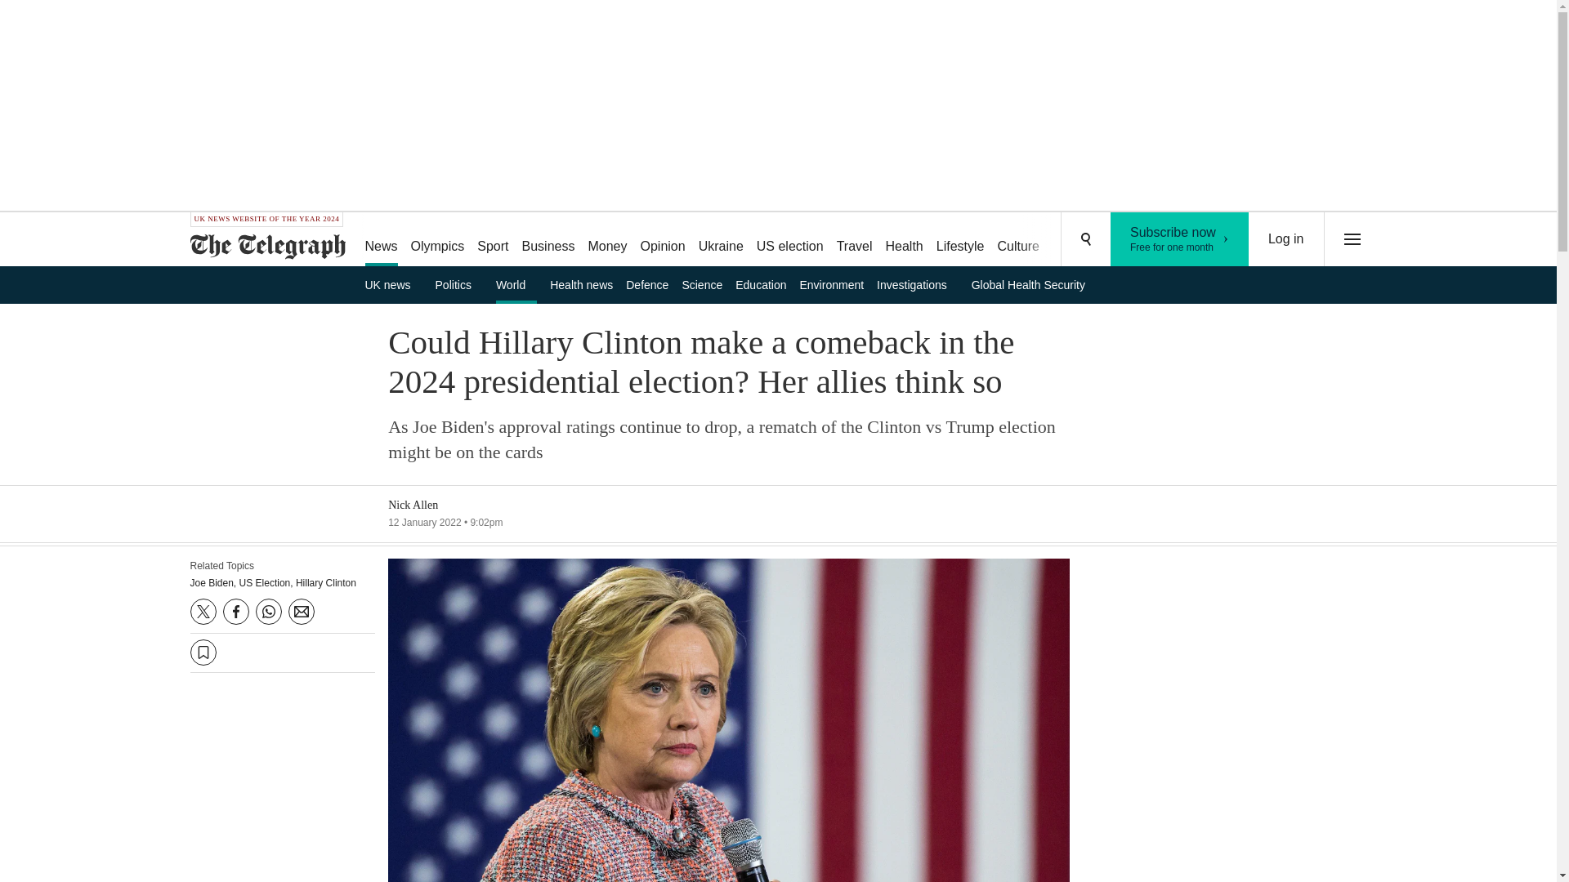  Describe the element at coordinates (1286, 239) in the screenshot. I see `Log in` at that location.